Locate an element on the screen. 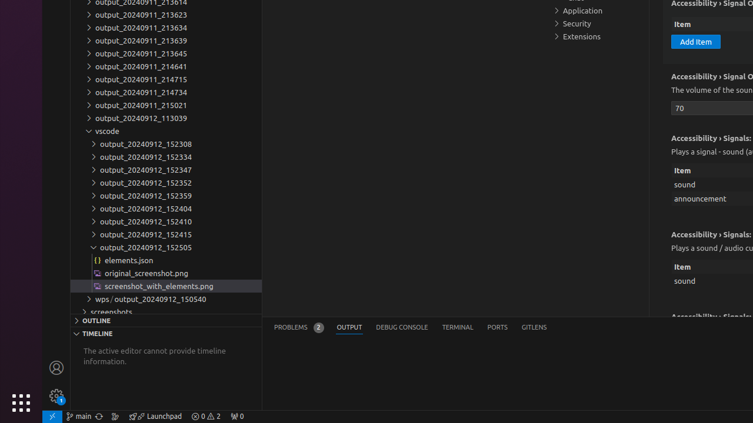  output_20240911_214641 is located at coordinates (166, 66).